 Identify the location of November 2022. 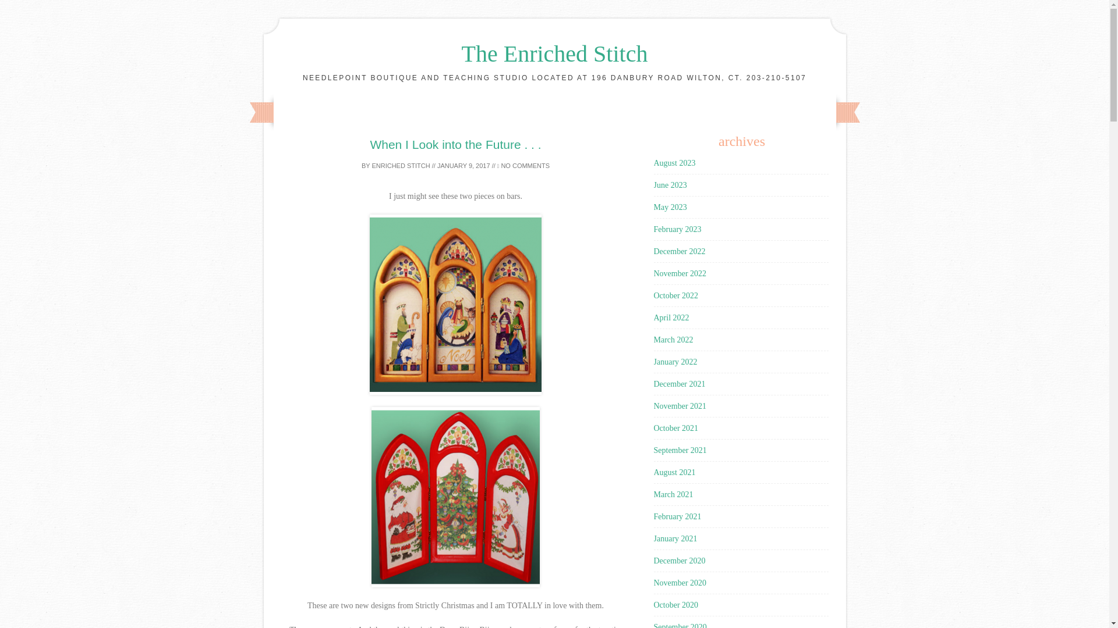
(680, 273).